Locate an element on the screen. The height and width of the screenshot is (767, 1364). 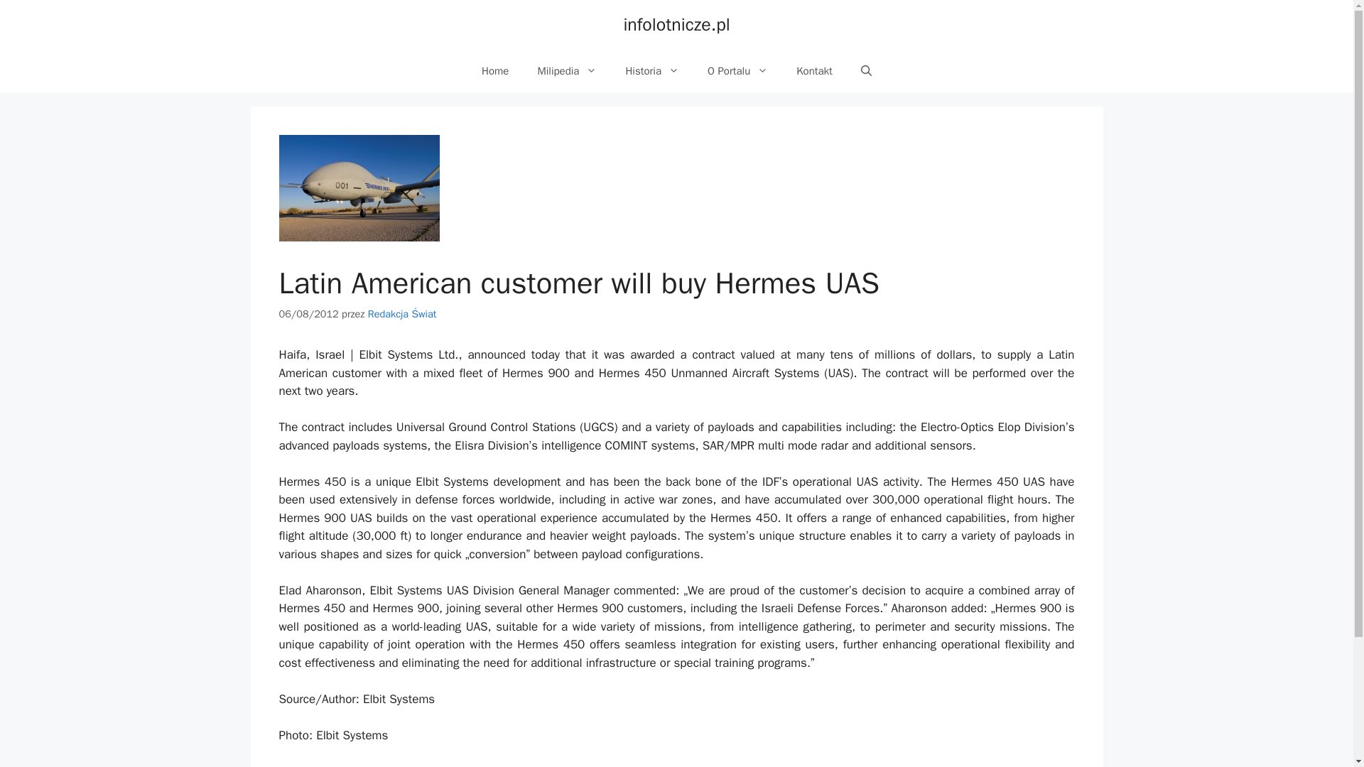
O Portalu is located at coordinates (737, 71).